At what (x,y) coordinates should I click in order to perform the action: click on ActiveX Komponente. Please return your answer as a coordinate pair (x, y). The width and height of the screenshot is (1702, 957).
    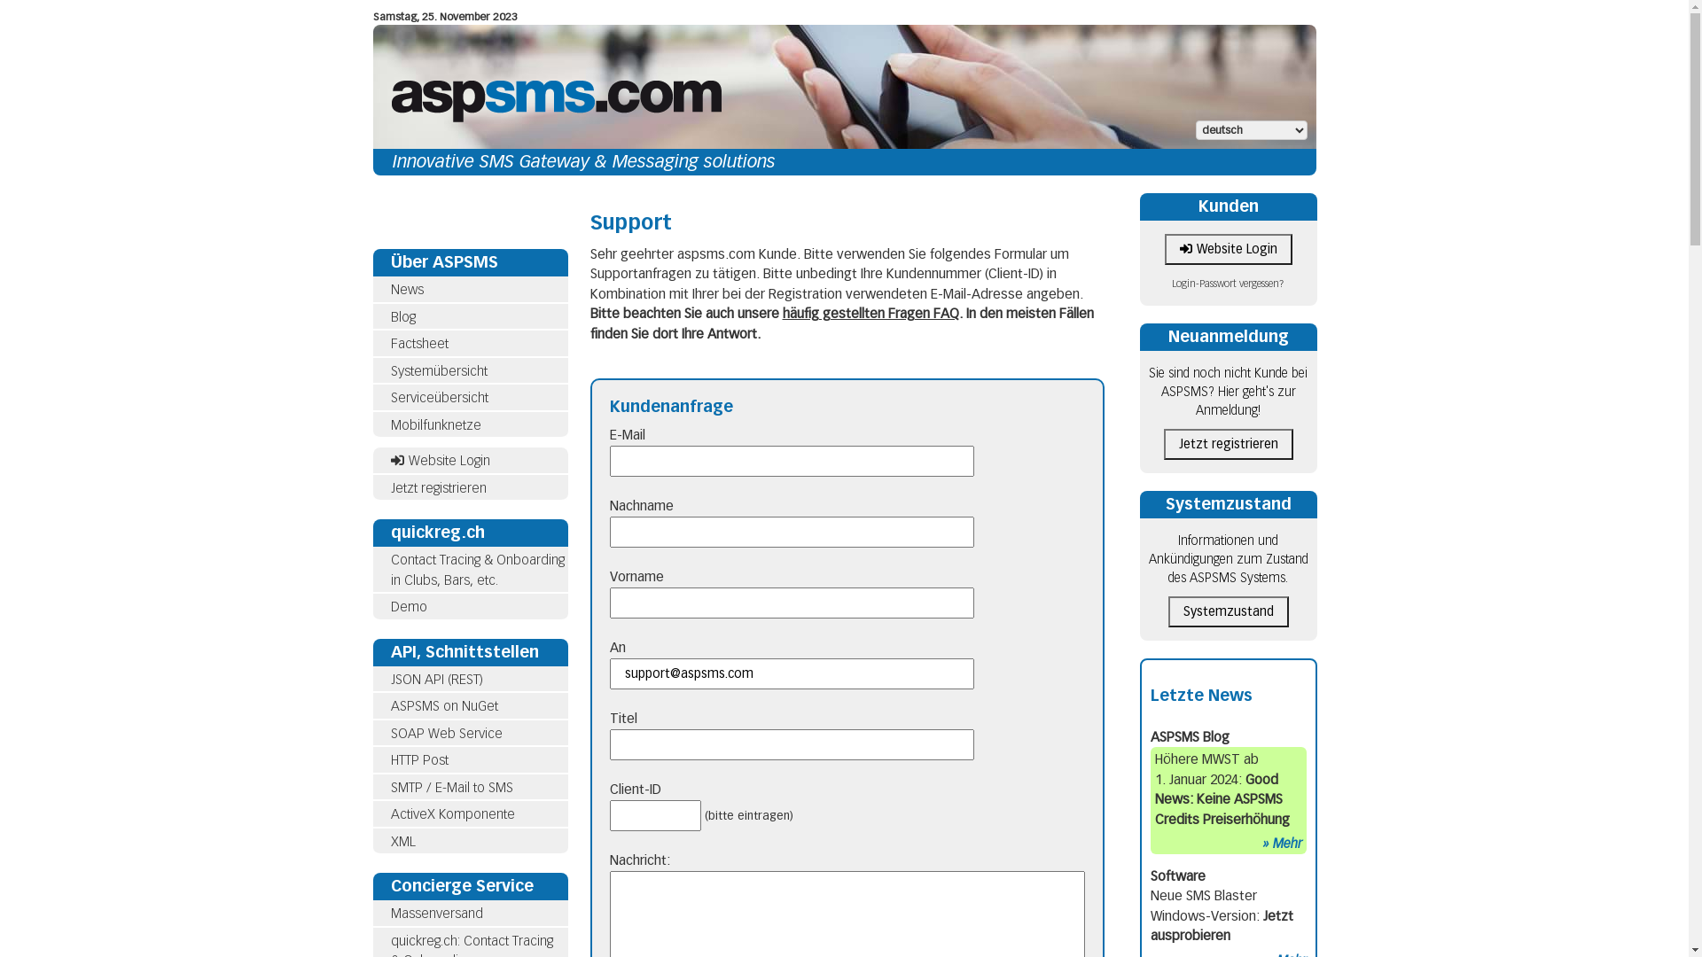
    Looking at the image, I should click on (452, 814).